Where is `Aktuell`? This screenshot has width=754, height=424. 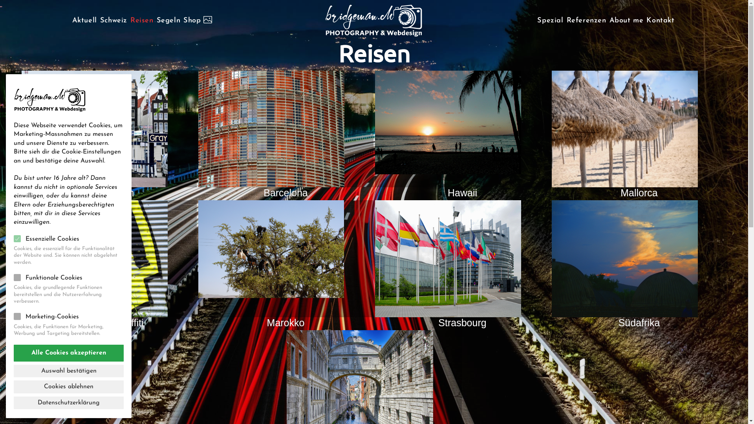 Aktuell is located at coordinates (85, 20).